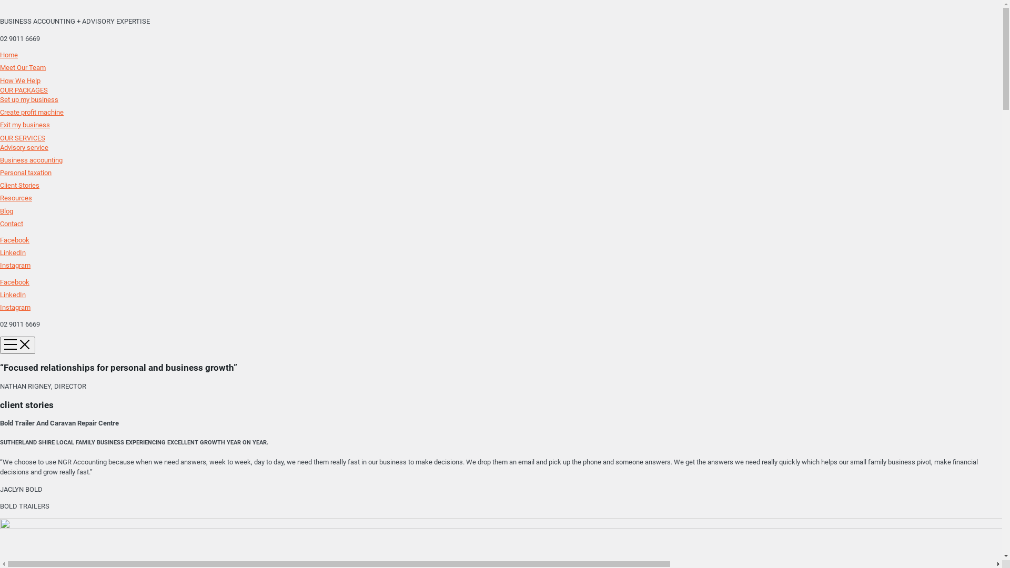 Image resolution: width=1010 pixels, height=568 pixels. What do you see at coordinates (23, 138) in the screenshot?
I see `OUR SERVICES` at bounding box center [23, 138].